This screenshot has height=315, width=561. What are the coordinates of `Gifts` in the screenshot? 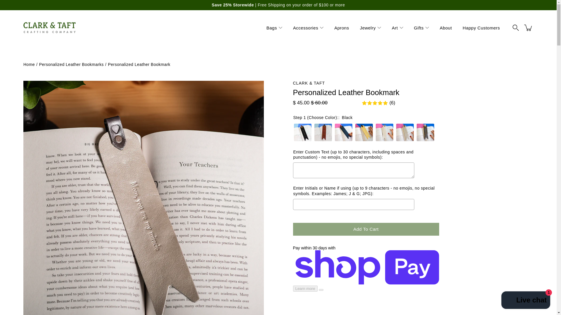 It's located at (418, 27).